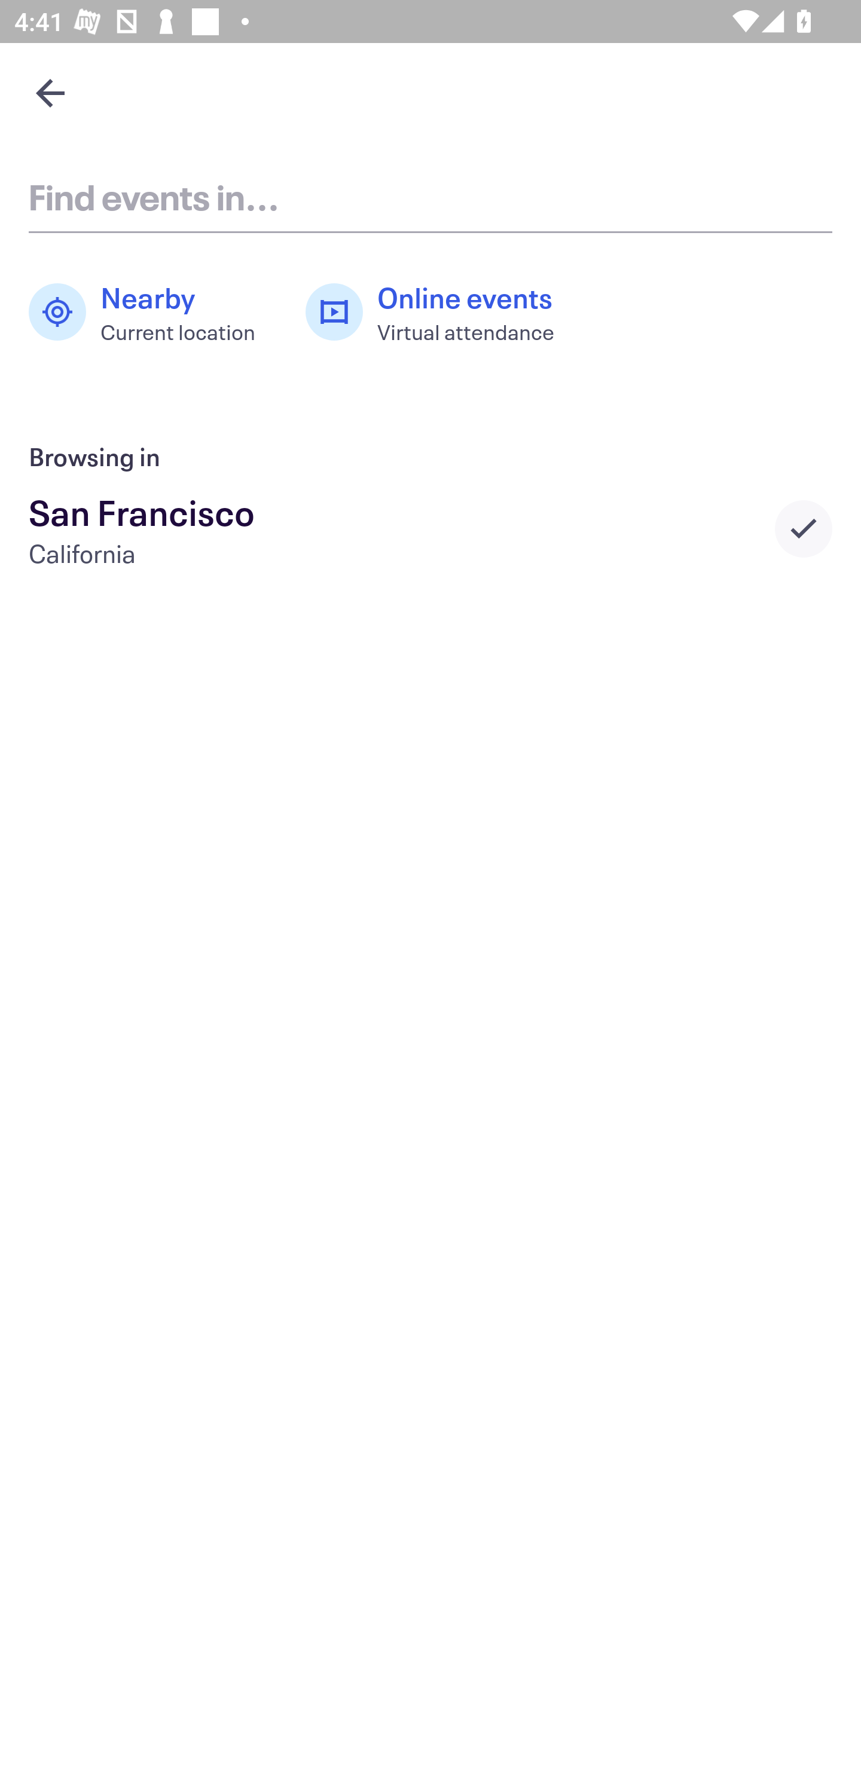  I want to click on Find events in..., so click(430, 196).